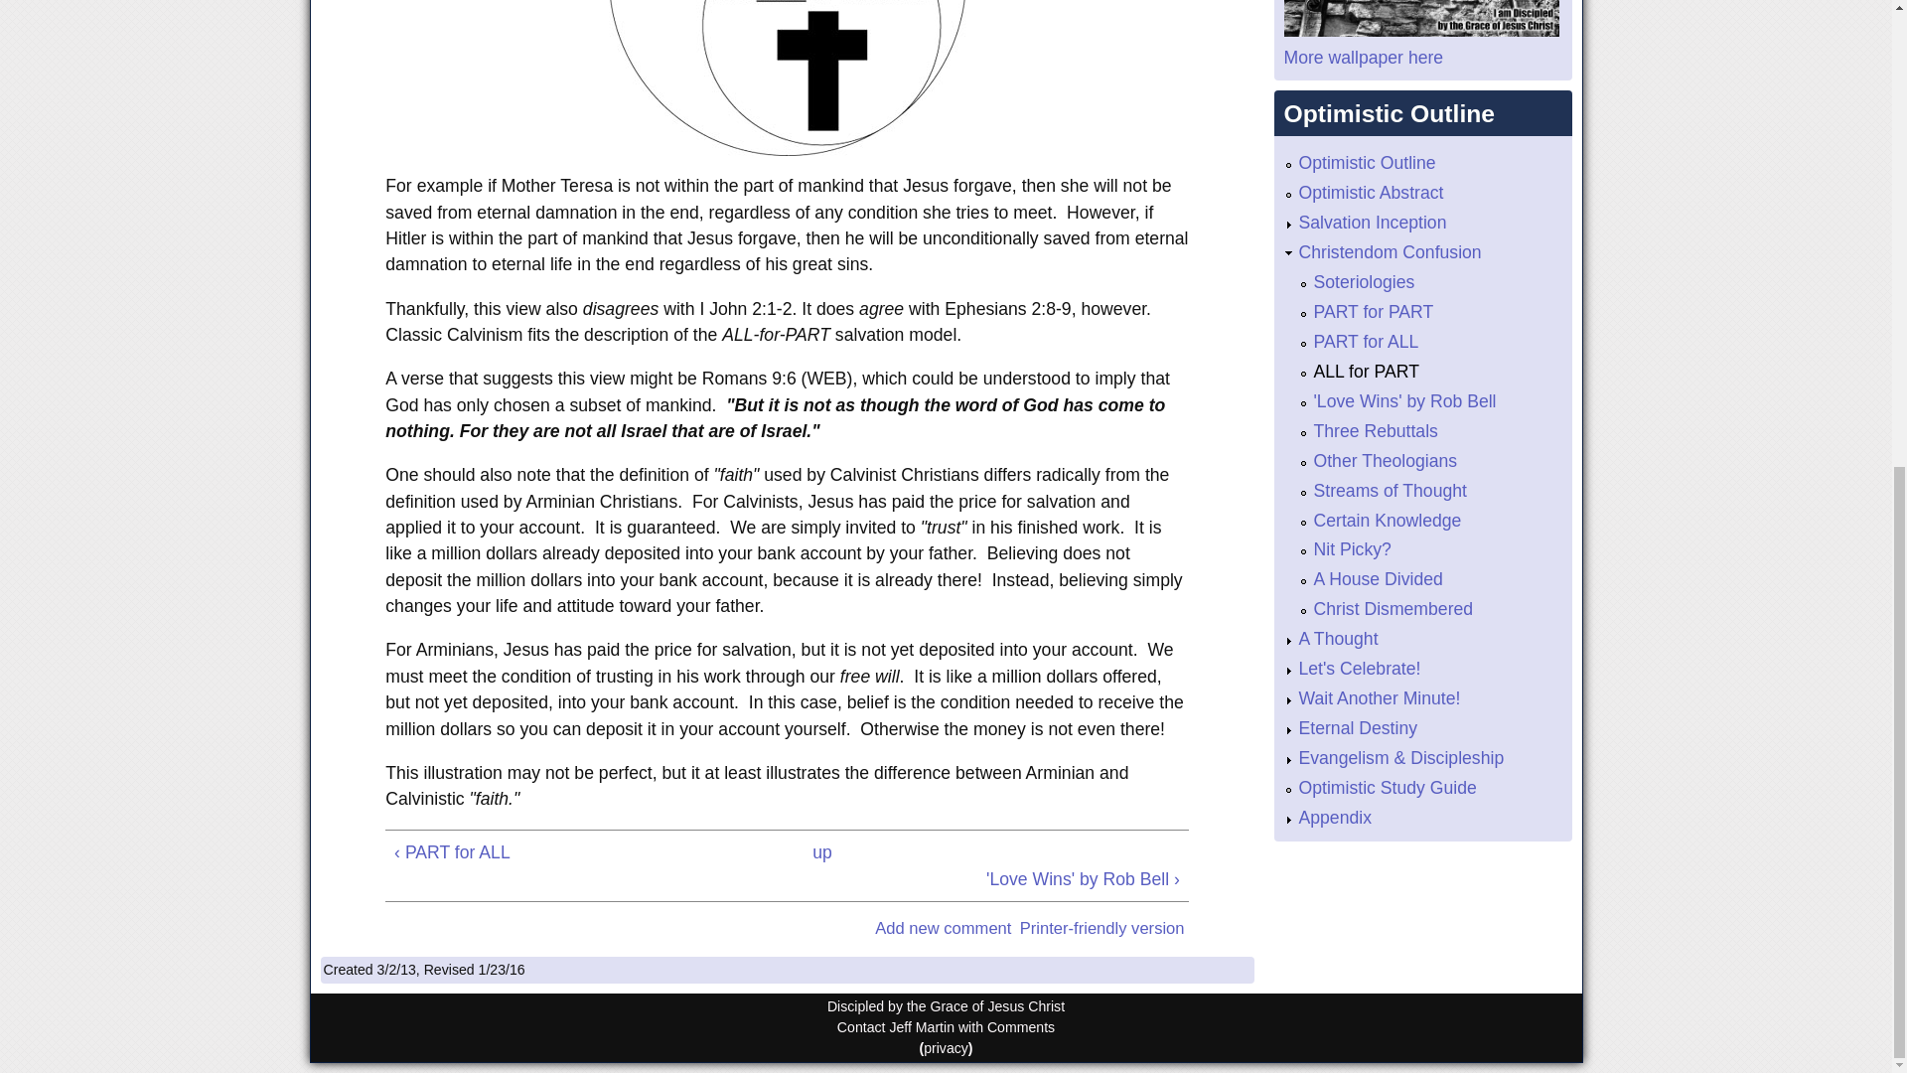 Image resolution: width=1907 pixels, height=1073 pixels. What do you see at coordinates (1364, 282) in the screenshot?
I see `Soteriologies` at bounding box center [1364, 282].